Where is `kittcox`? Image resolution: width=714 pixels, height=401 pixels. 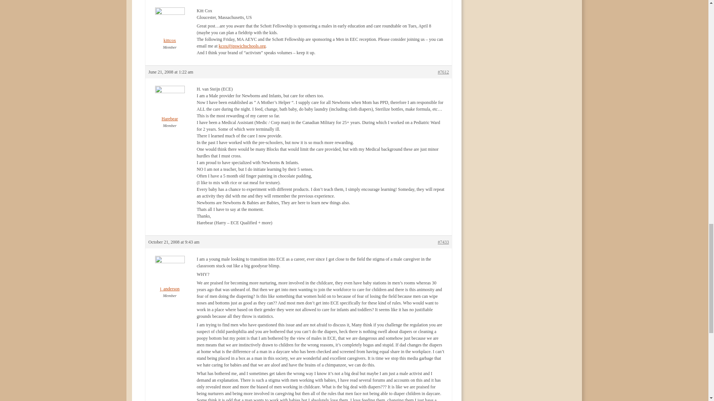 kittcox is located at coordinates (170, 30).